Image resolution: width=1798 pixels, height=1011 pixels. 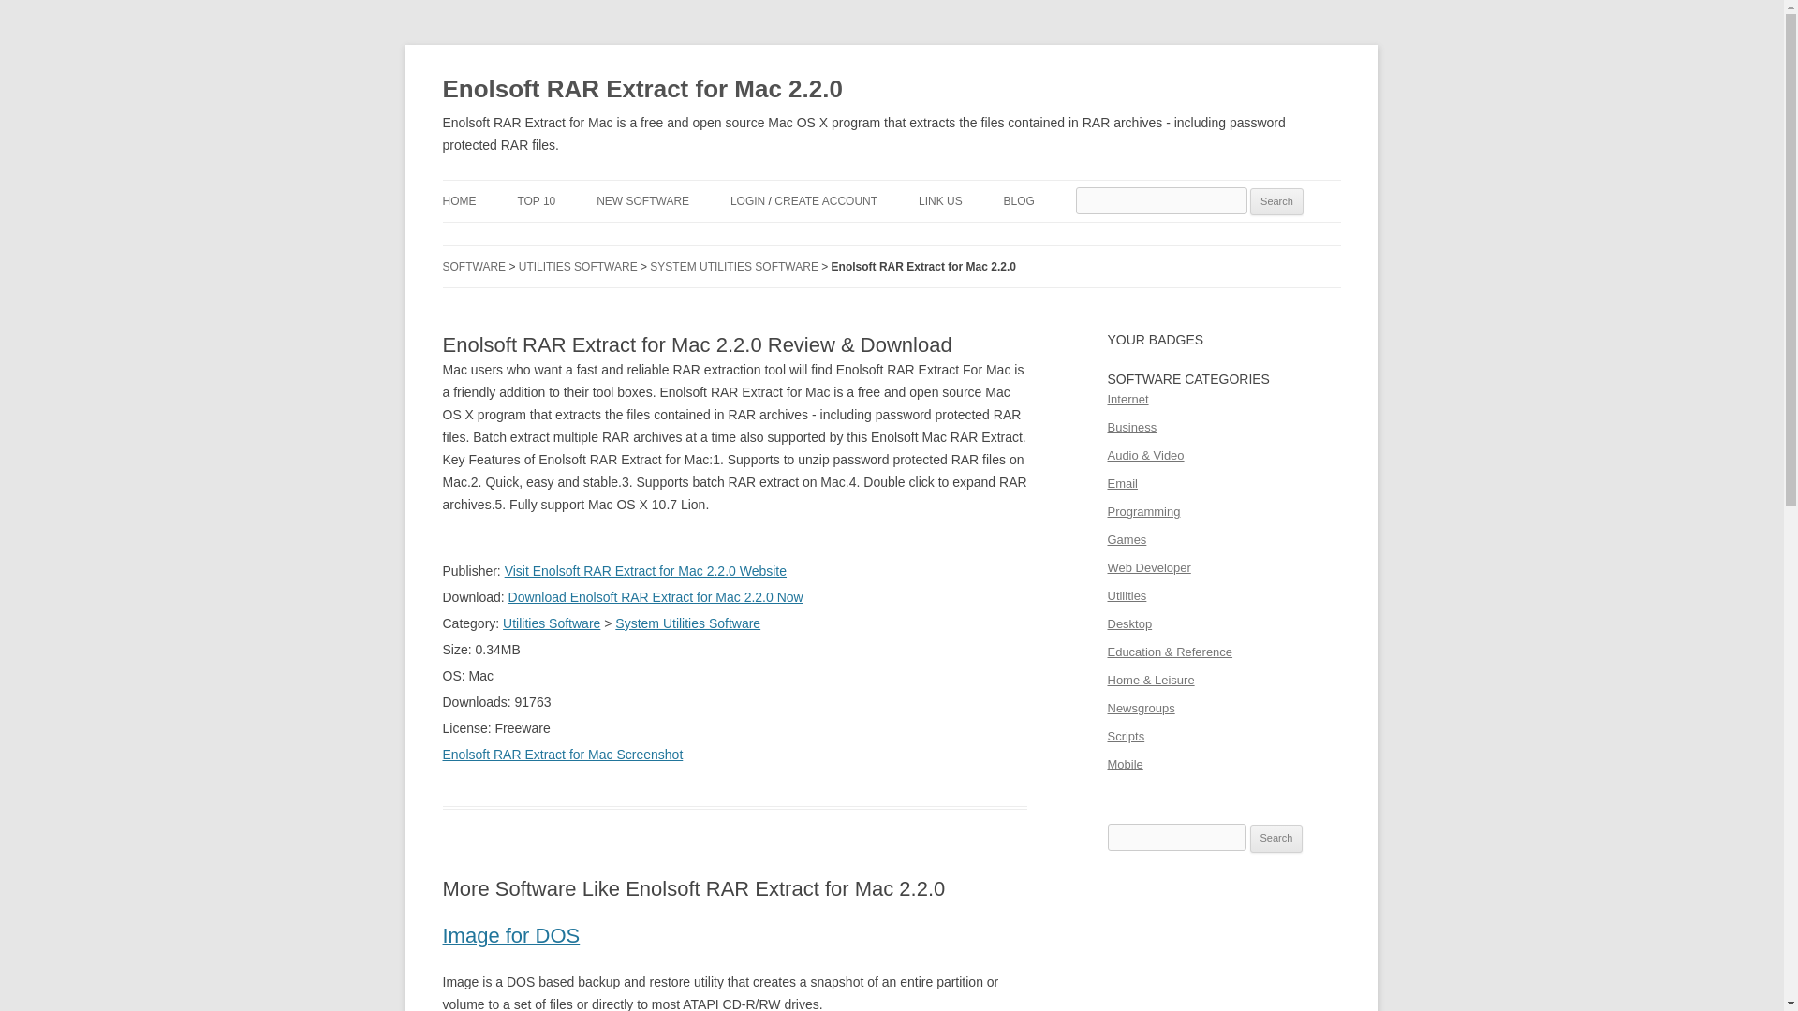 What do you see at coordinates (687, 623) in the screenshot?
I see `System Utilities Software` at bounding box center [687, 623].